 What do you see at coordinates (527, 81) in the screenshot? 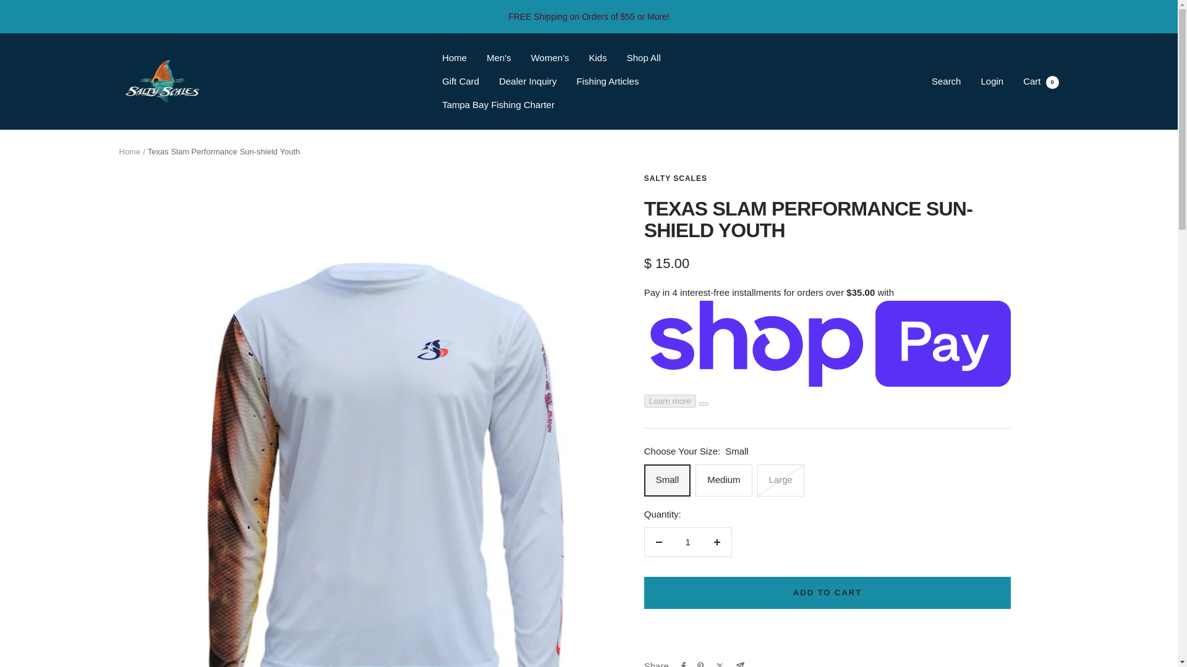
I see `Dealer Inquiry` at bounding box center [527, 81].